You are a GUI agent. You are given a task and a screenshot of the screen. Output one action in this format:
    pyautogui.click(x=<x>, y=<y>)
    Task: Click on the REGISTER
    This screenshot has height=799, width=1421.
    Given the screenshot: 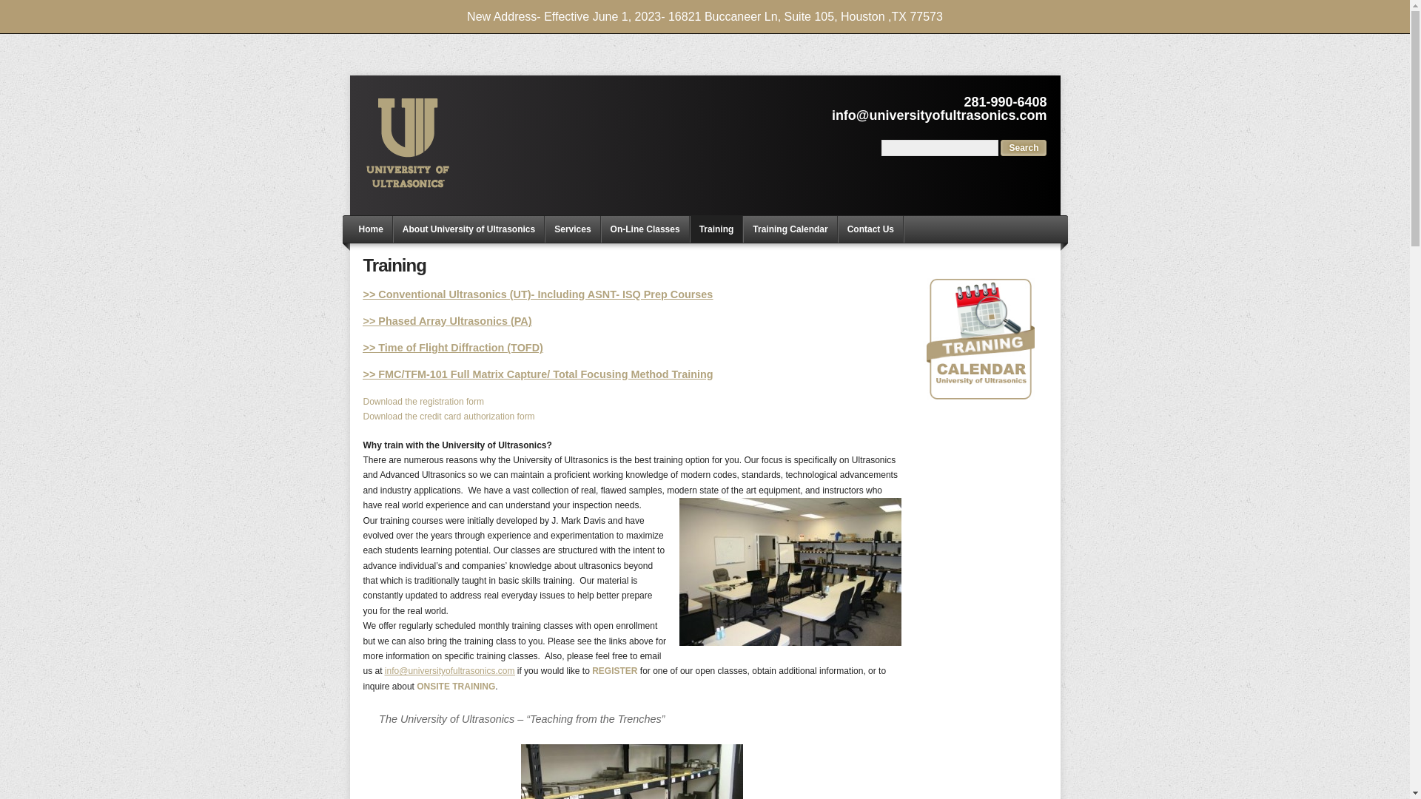 What is the action you would take?
    pyautogui.click(x=616, y=670)
    